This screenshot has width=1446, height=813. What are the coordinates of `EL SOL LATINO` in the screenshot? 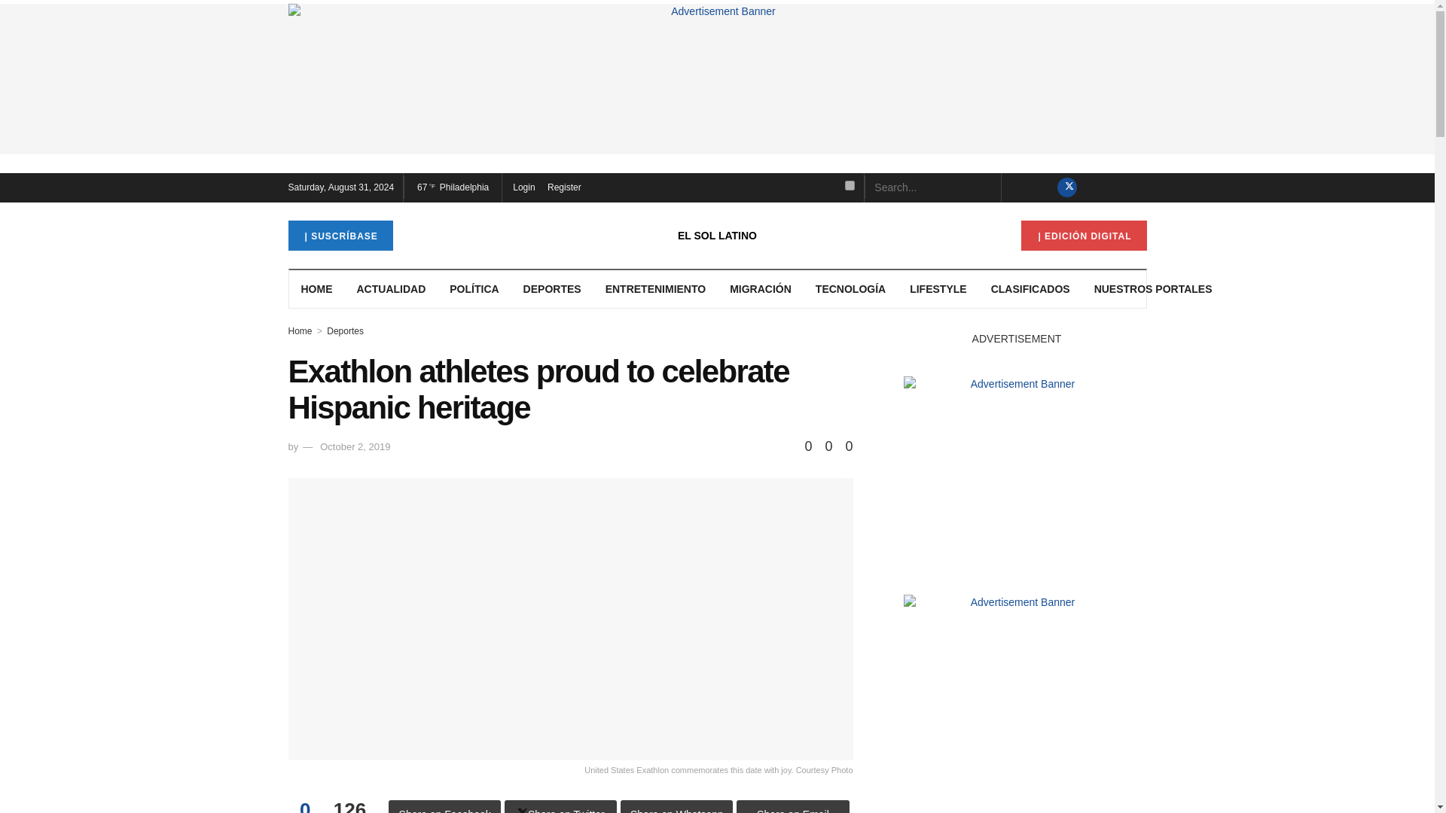 It's located at (717, 235).